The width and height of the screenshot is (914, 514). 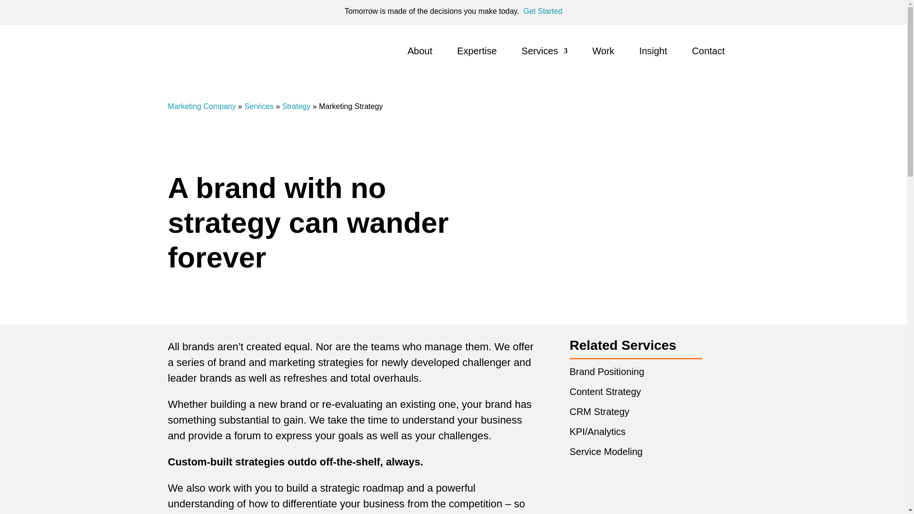 What do you see at coordinates (708, 53) in the screenshot?
I see `Contact` at bounding box center [708, 53].